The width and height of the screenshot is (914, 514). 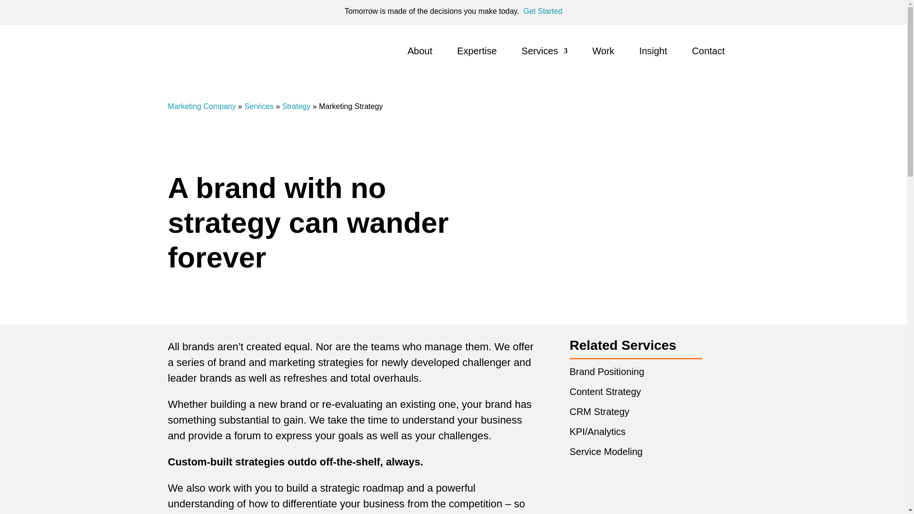 What do you see at coordinates (708, 53) in the screenshot?
I see `Contact` at bounding box center [708, 53].